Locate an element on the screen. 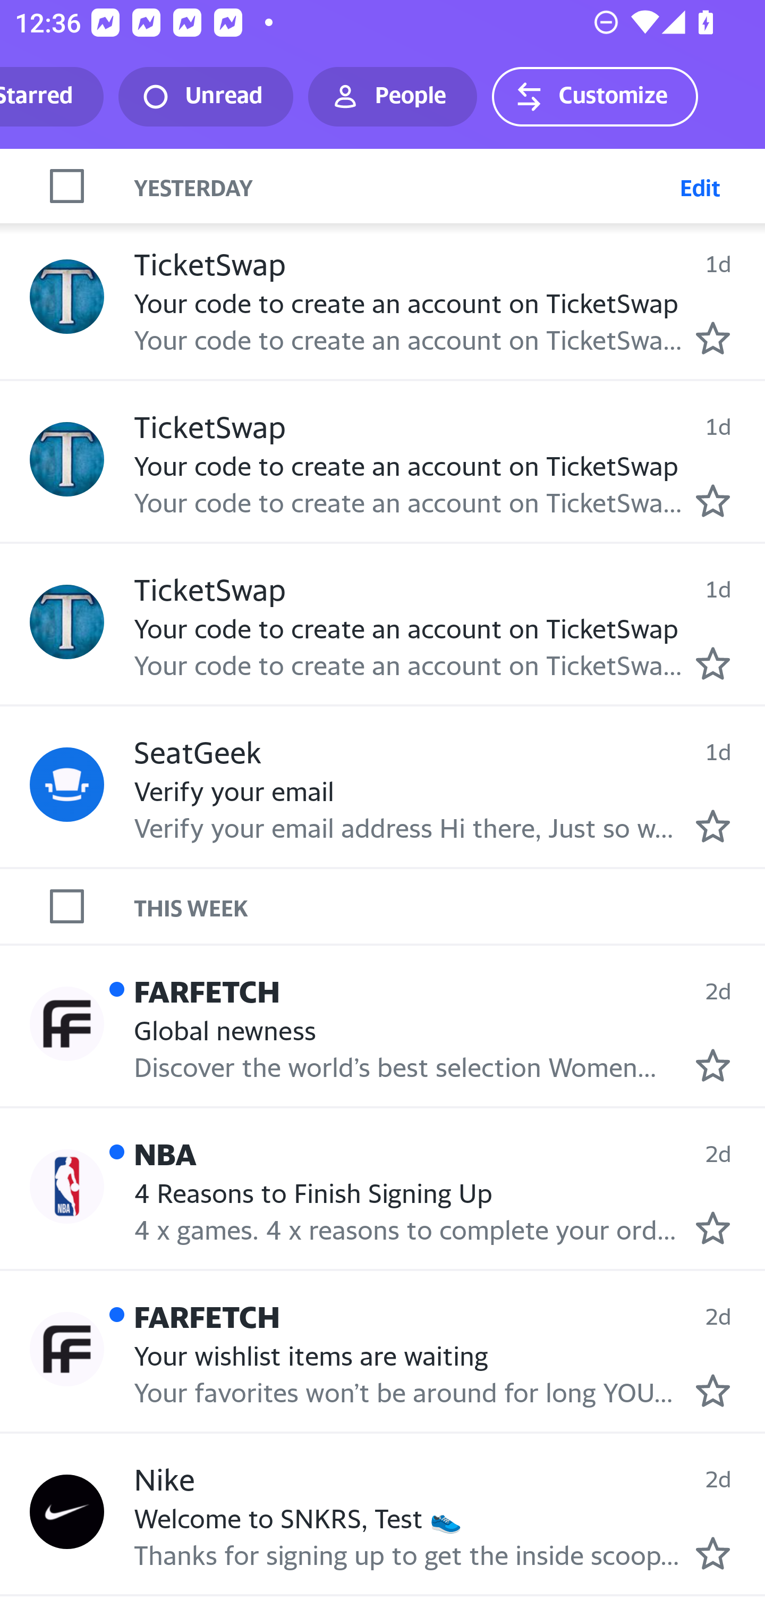 This screenshot has width=765, height=1616. Mark as starred. is located at coordinates (713, 1227).